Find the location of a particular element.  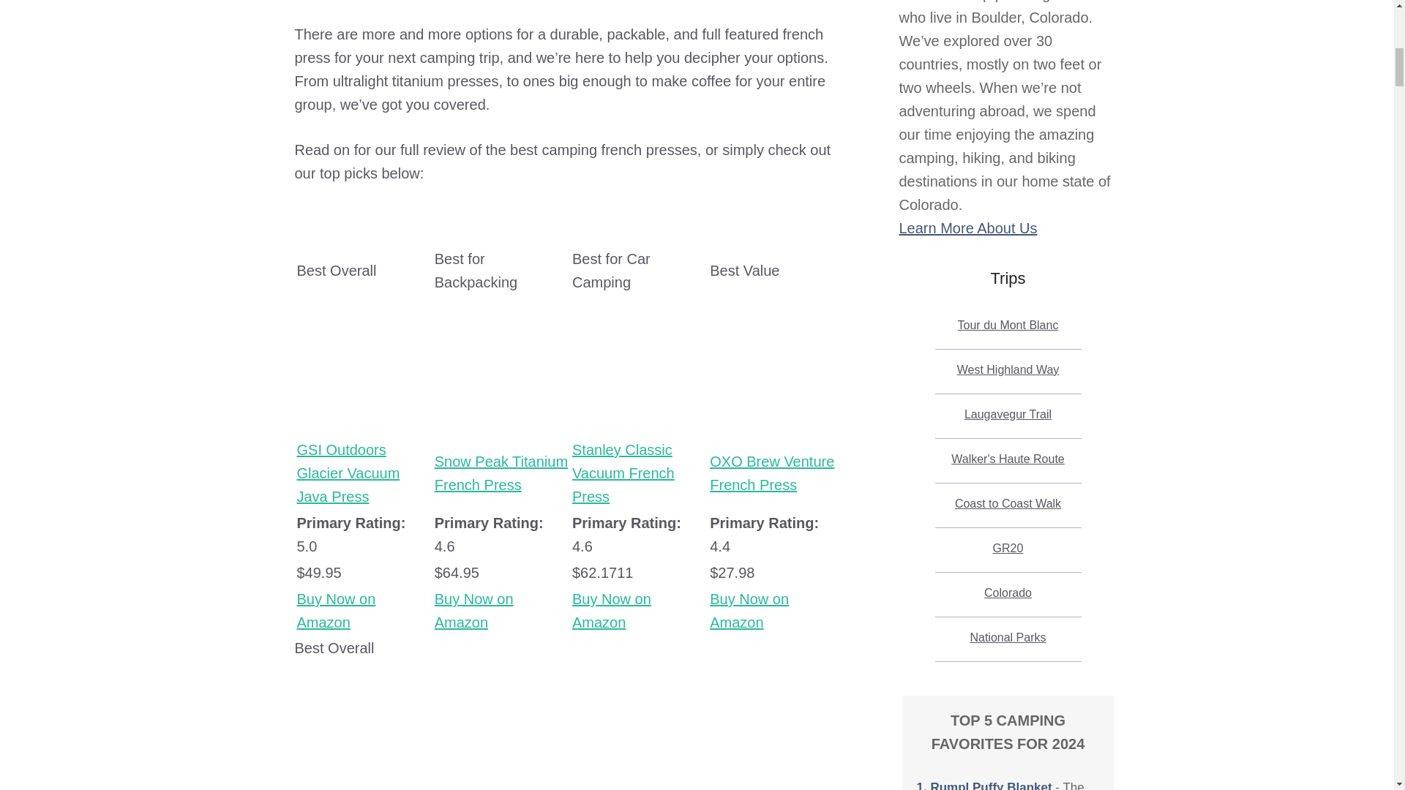

GSI Outdoors Glacier Vacuum Java Press is located at coordinates (364, 411).